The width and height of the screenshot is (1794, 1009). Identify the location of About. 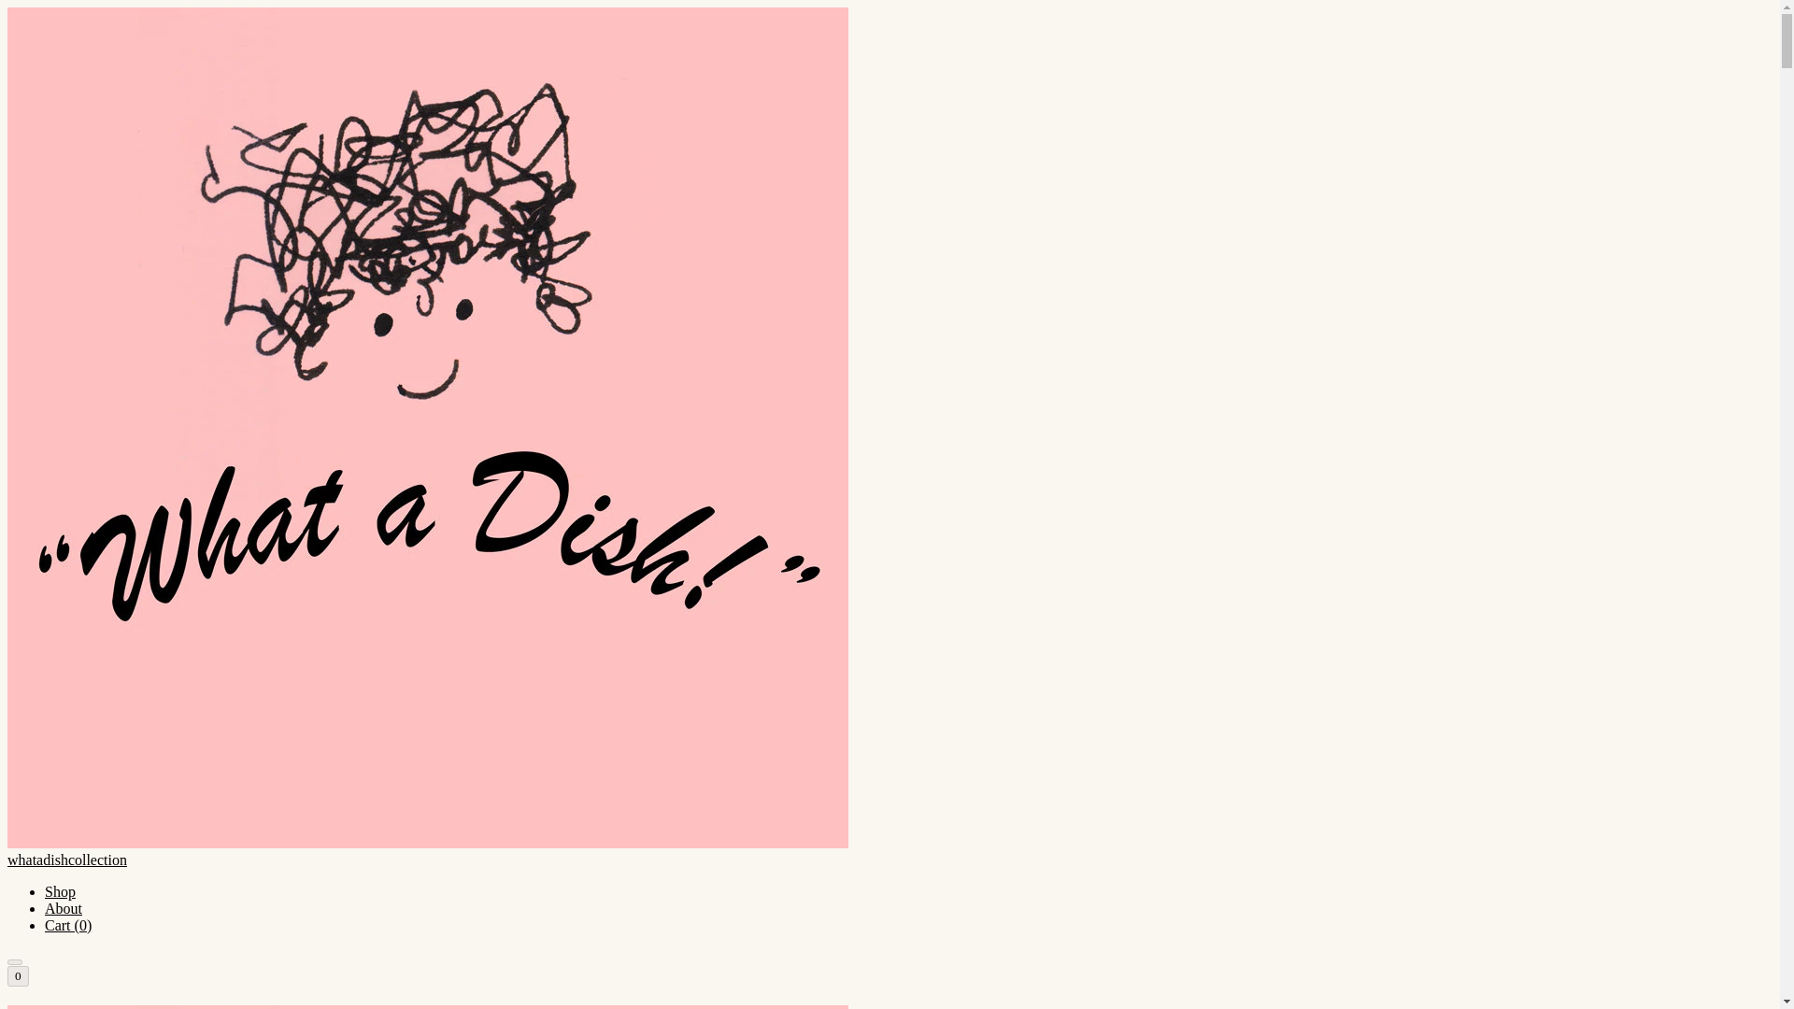
(64, 908).